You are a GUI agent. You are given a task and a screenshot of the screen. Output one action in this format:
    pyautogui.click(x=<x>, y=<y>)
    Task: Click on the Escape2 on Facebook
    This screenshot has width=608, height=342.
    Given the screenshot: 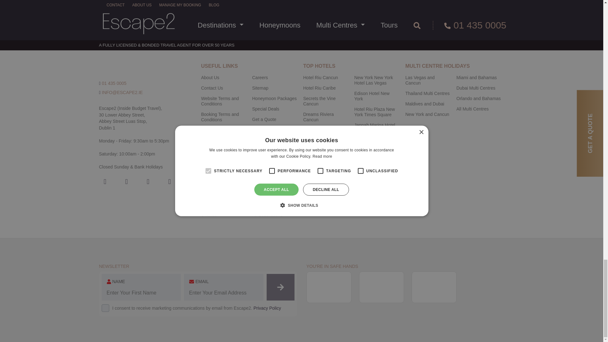 What is the action you would take?
    pyautogui.click(x=104, y=181)
    